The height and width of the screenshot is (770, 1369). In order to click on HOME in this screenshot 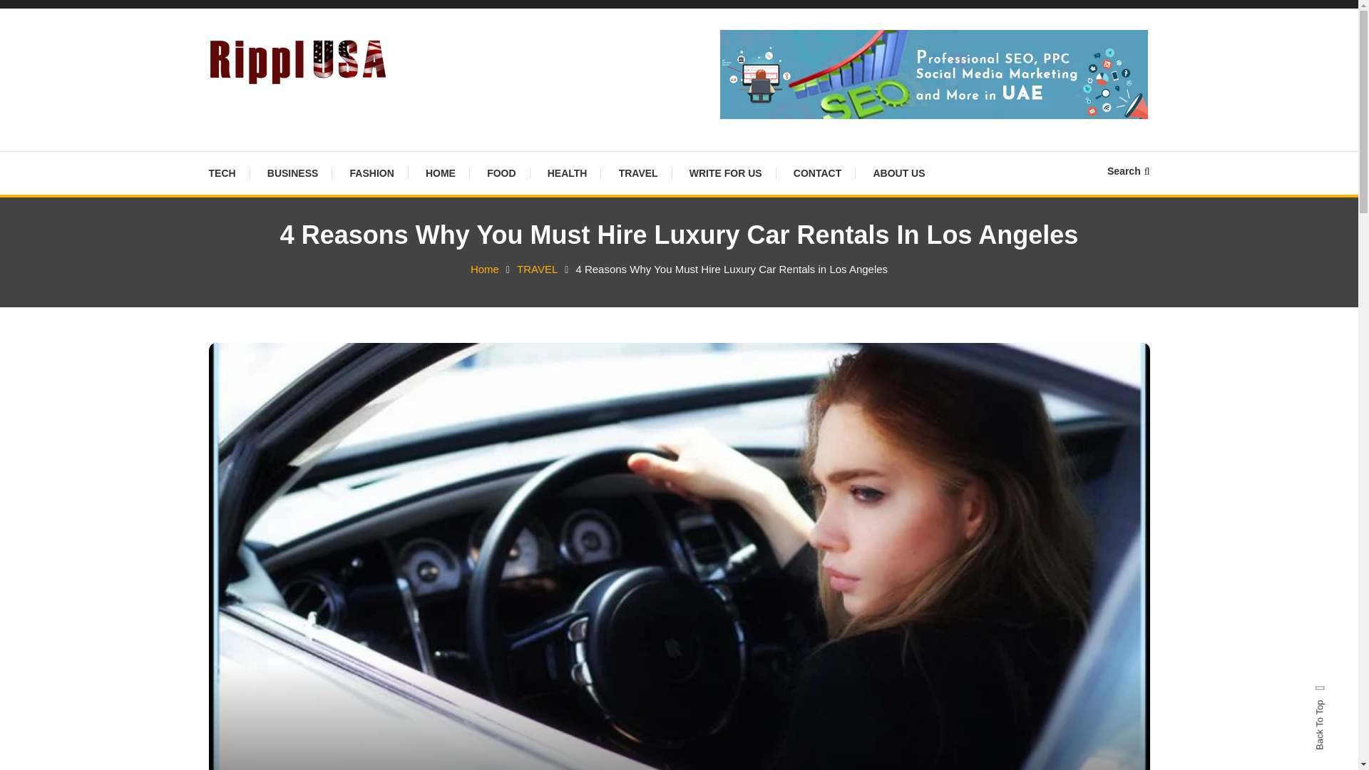, I will do `click(441, 173)`.